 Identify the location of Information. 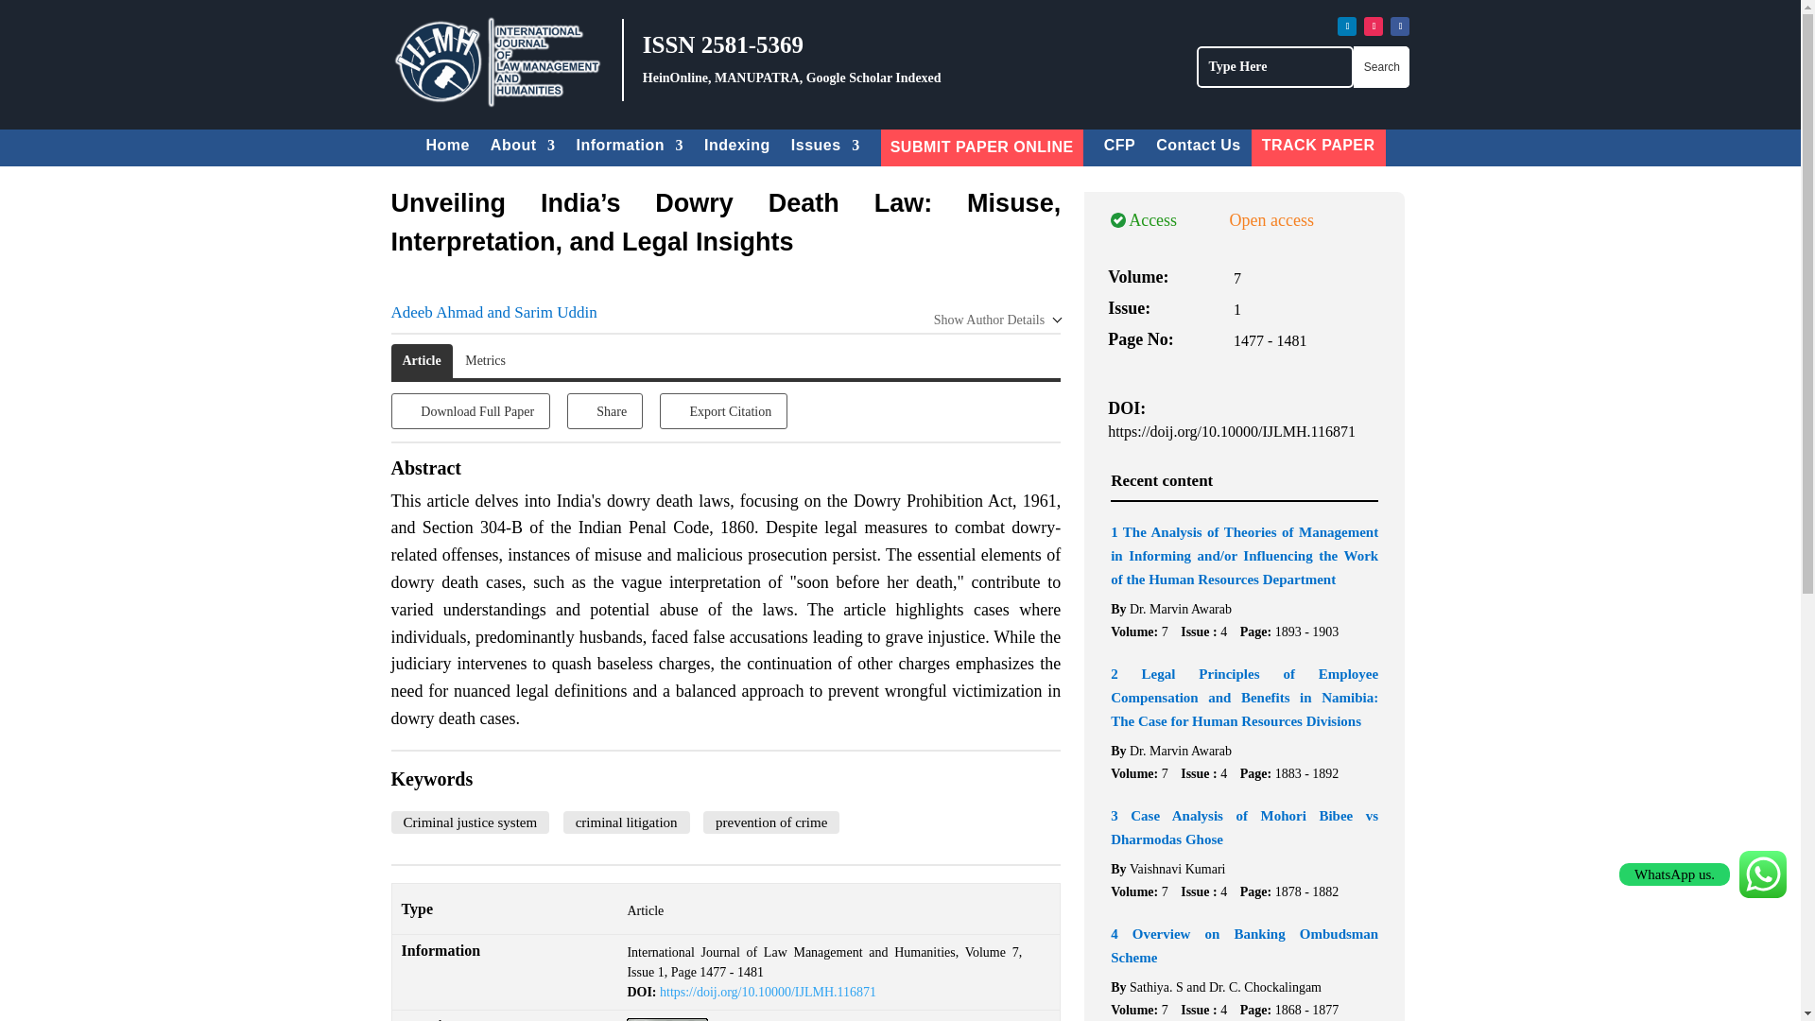
(630, 147).